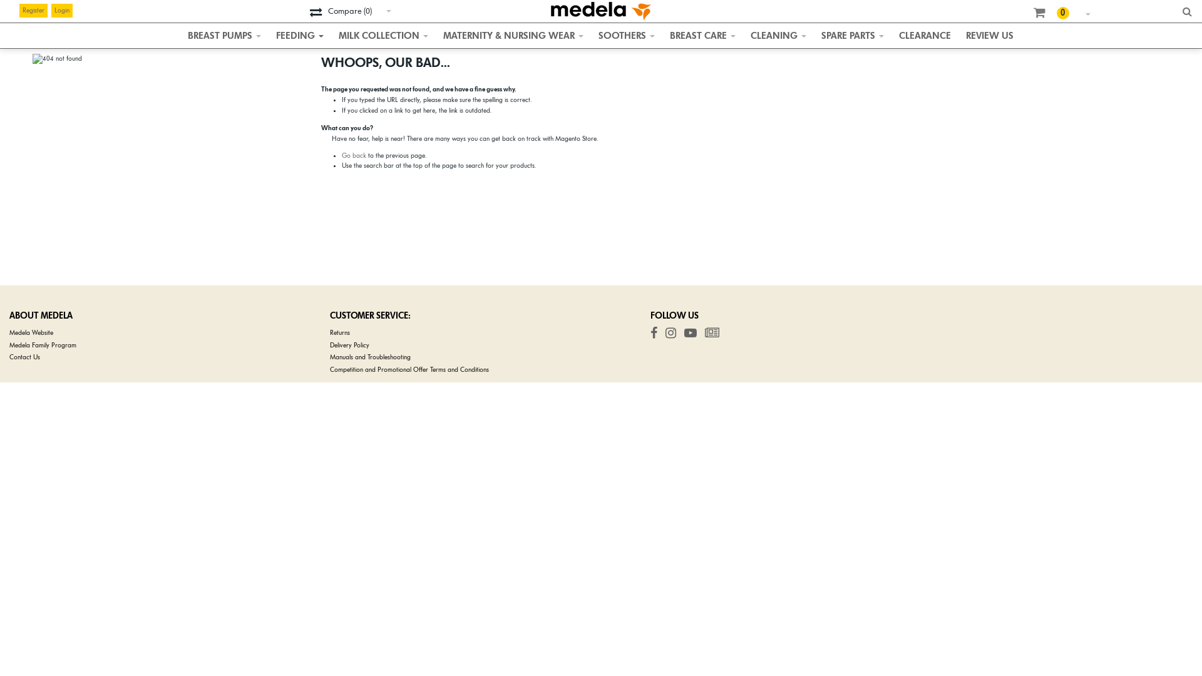 This screenshot has height=676, width=1202. Describe the element at coordinates (43, 346) in the screenshot. I see `Medela Family Program` at that location.